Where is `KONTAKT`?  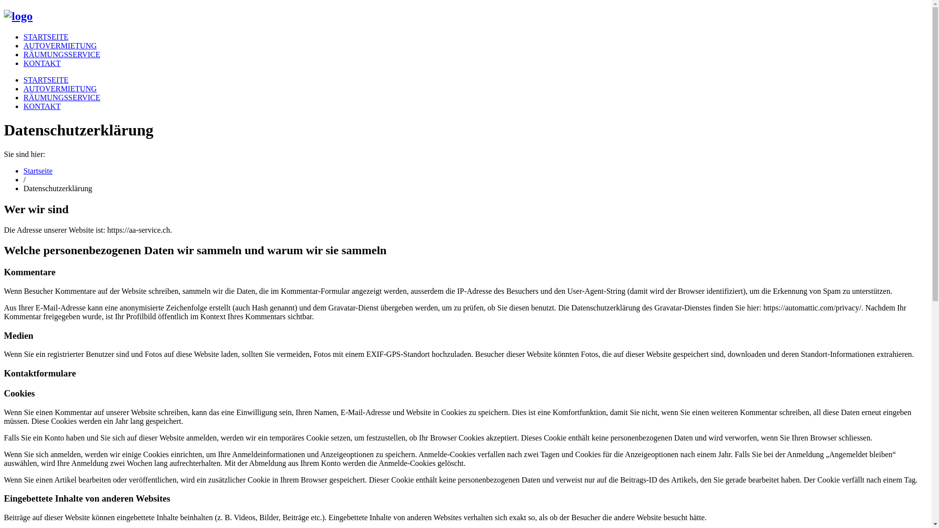
KONTAKT is located at coordinates (42, 107).